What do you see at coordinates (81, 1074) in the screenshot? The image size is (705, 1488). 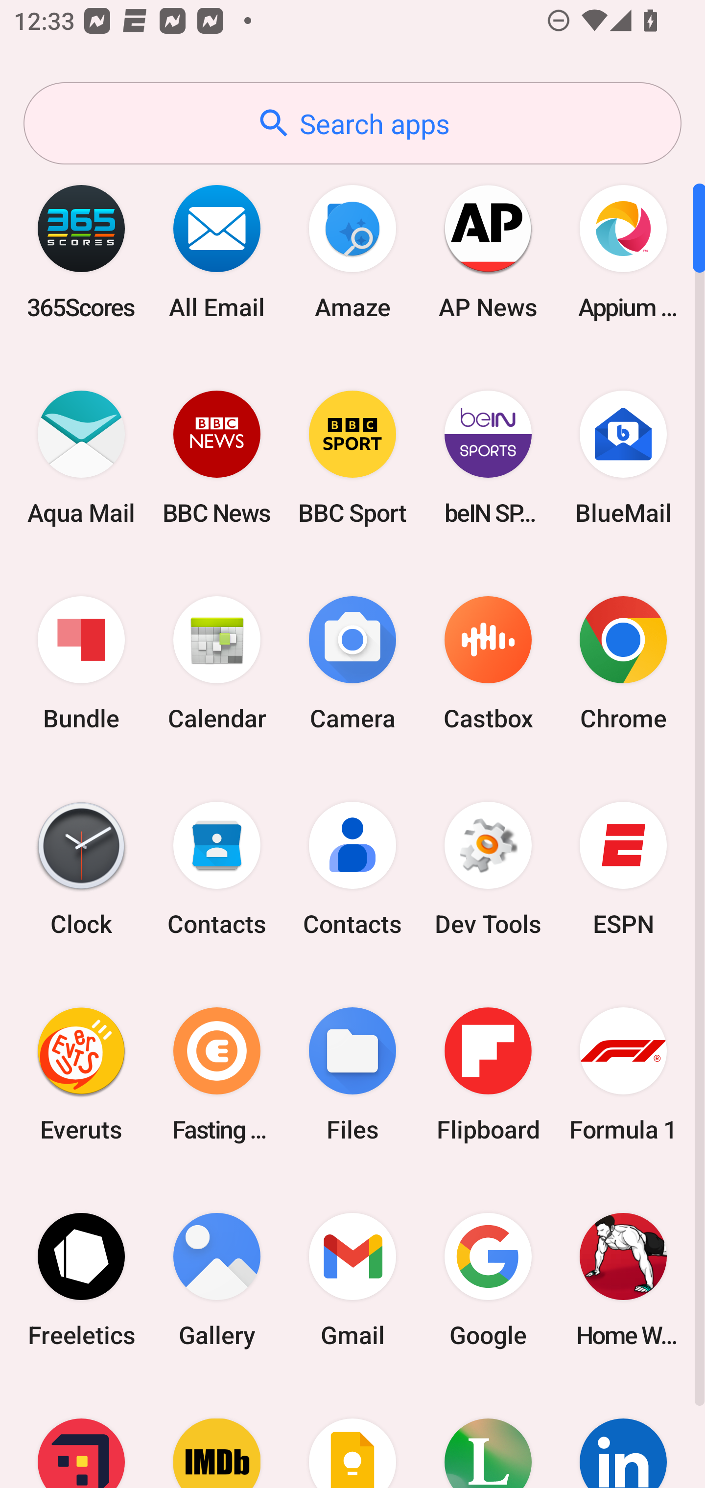 I see `Everuts` at bounding box center [81, 1074].